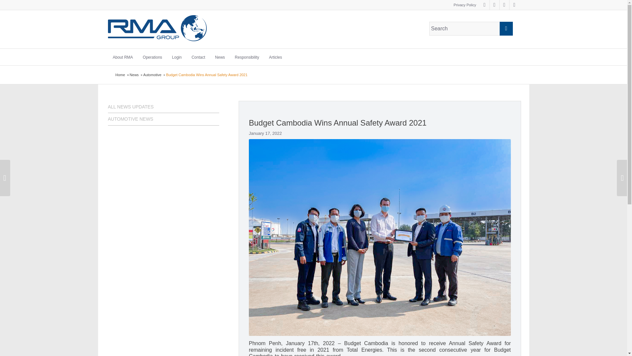 The width and height of the screenshot is (632, 356). Describe the element at coordinates (123, 56) in the screenshot. I see `About RMA` at that location.